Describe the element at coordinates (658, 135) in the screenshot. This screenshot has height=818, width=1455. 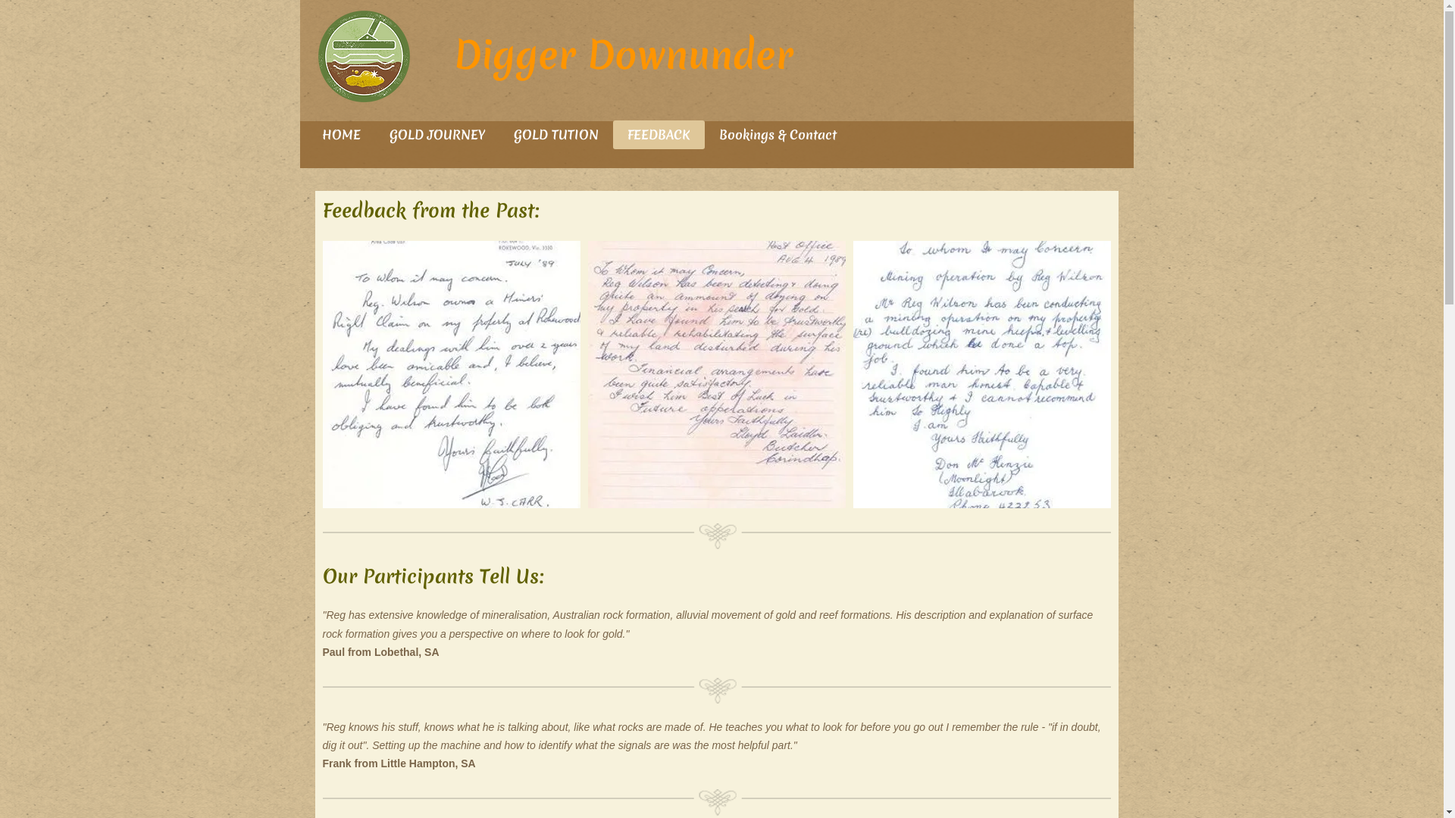
I see `FEEDBACK` at that location.